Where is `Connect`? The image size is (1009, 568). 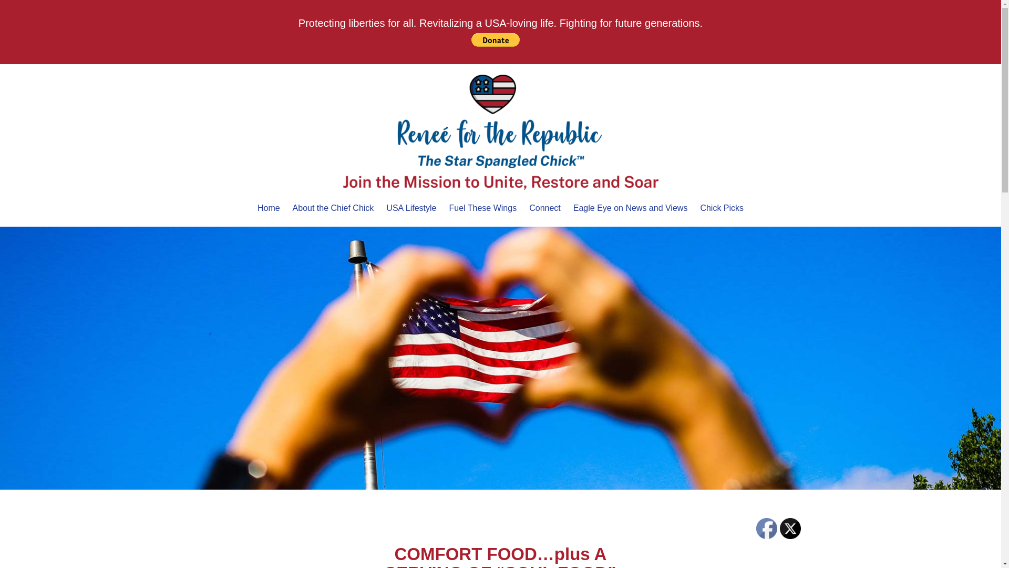
Connect is located at coordinates (544, 208).